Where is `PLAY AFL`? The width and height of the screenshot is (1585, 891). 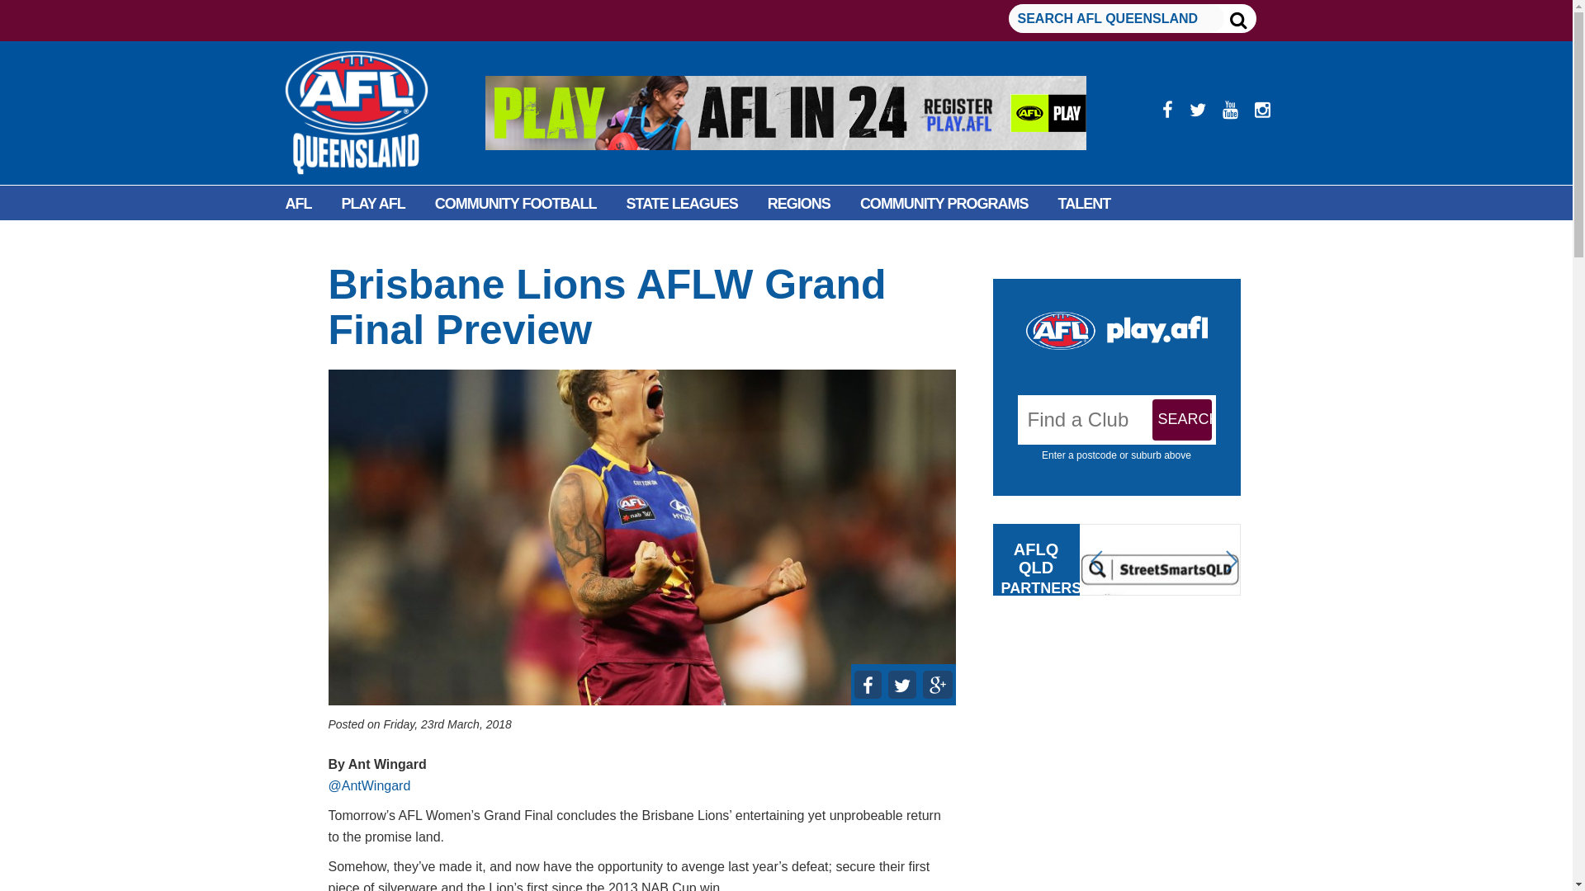 PLAY AFL is located at coordinates (373, 204).